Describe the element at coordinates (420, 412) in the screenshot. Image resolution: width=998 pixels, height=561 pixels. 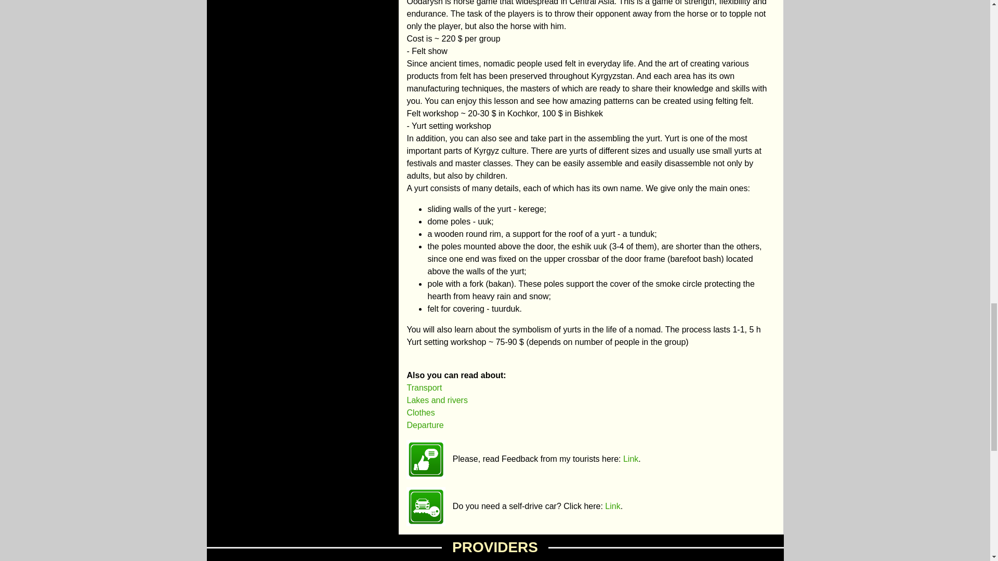
I see `Clothes` at that location.